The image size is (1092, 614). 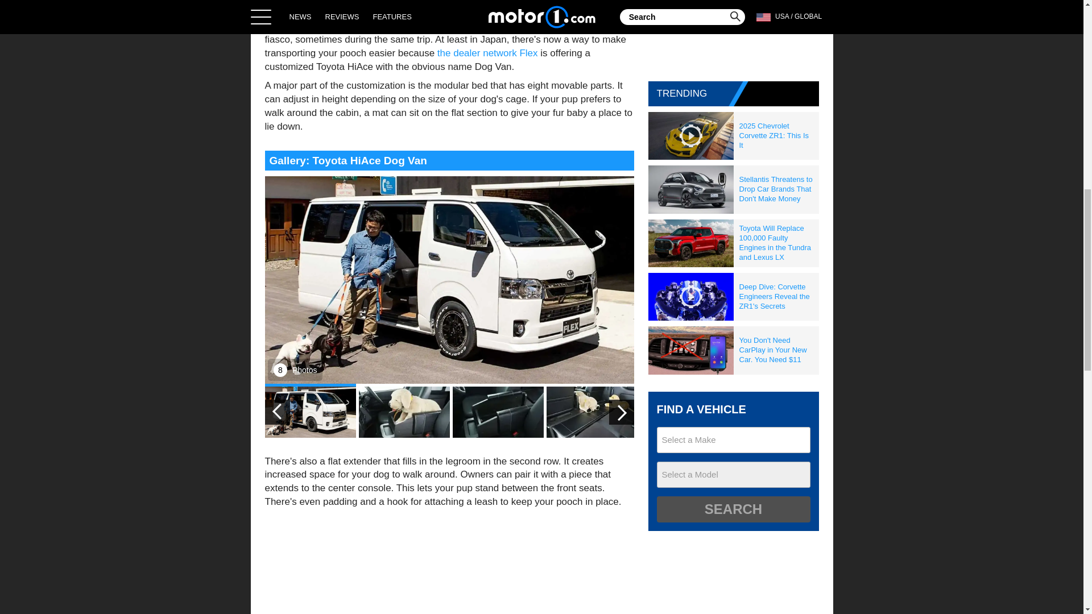 I want to click on the dealer network Flex, so click(x=488, y=53).